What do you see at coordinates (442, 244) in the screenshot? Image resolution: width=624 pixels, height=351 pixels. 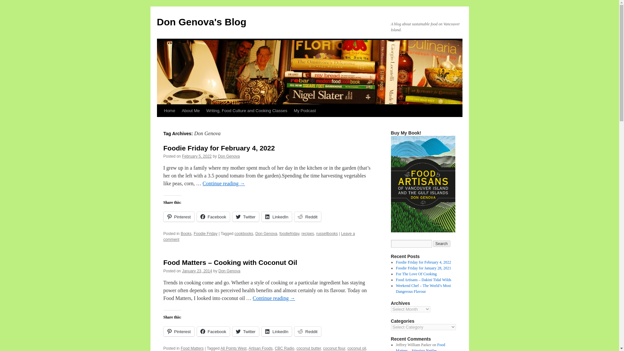 I see `Search` at bounding box center [442, 244].